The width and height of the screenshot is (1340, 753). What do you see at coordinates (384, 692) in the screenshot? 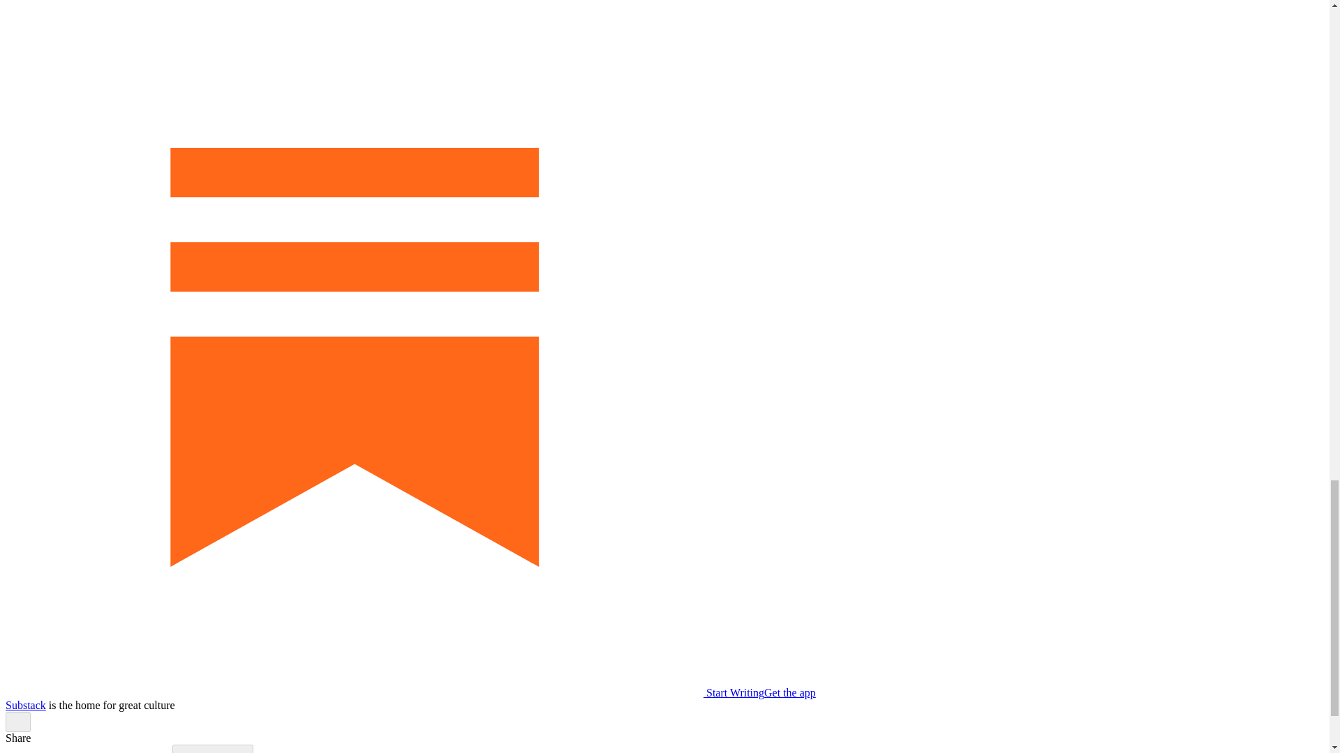
I see `Start Writing` at bounding box center [384, 692].